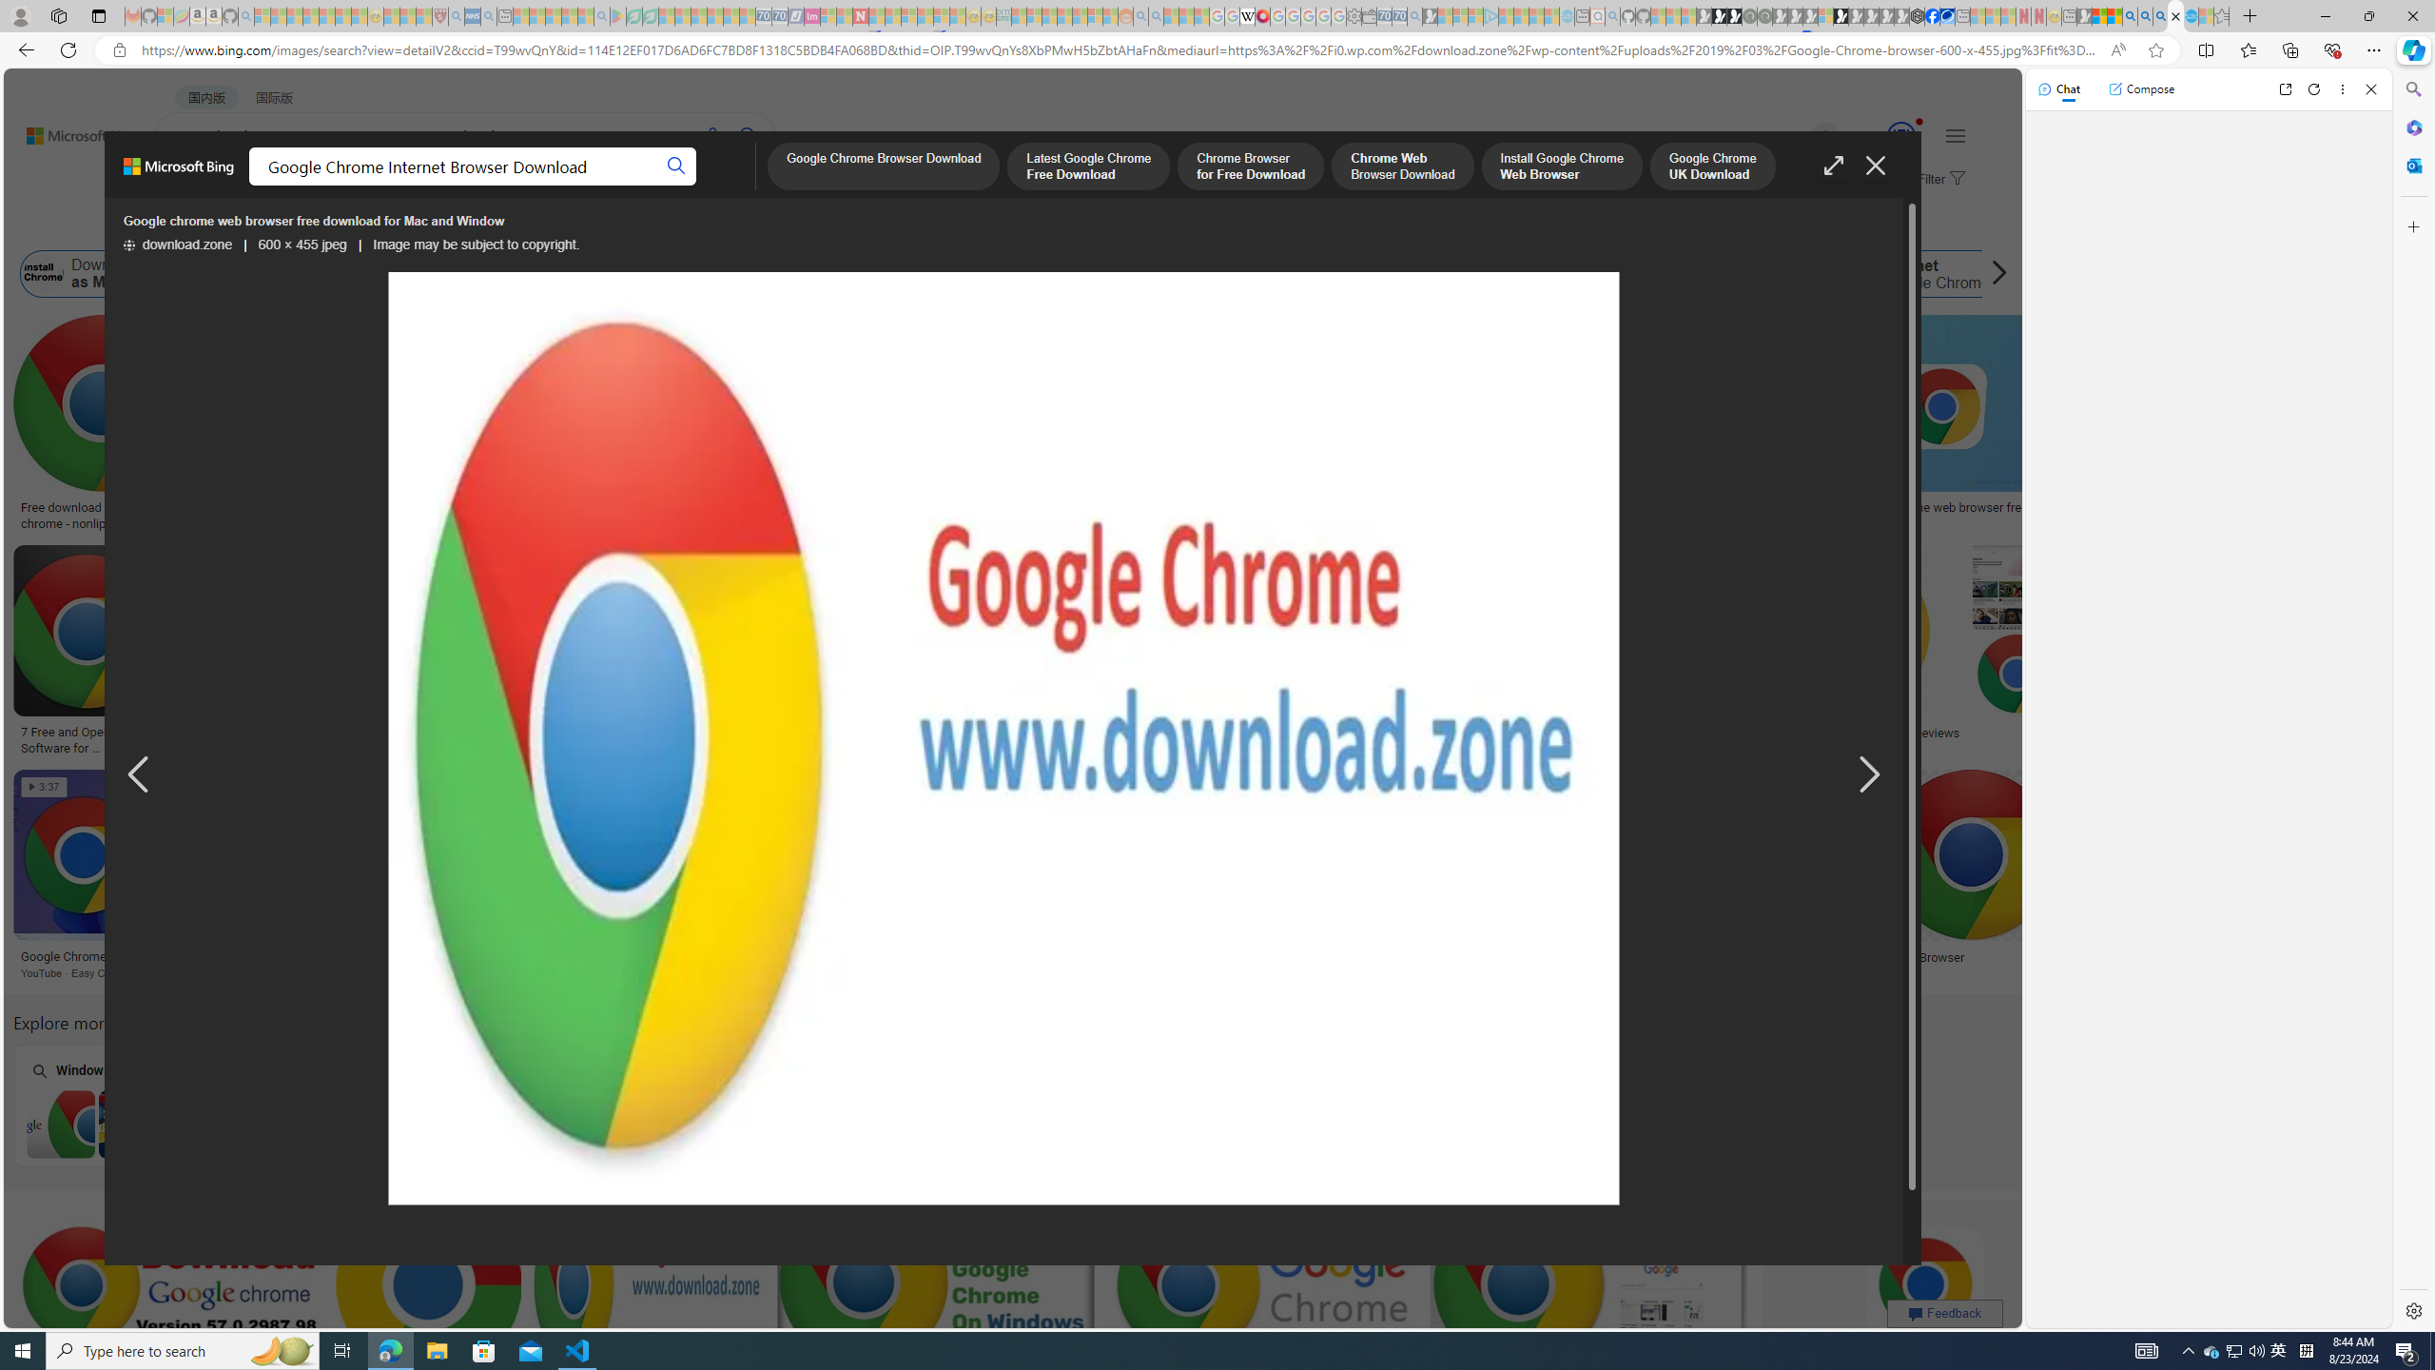  What do you see at coordinates (423, 226) in the screenshot?
I see `Layout` at bounding box center [423, 226].